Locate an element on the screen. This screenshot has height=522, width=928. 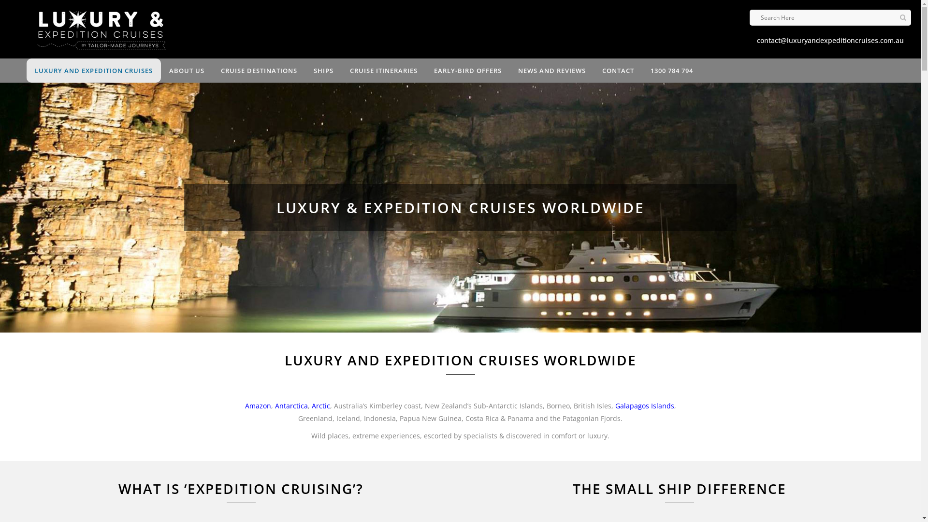
LUXURY AND EXPEDITION CRUISES is located at coordinates (94, 71).